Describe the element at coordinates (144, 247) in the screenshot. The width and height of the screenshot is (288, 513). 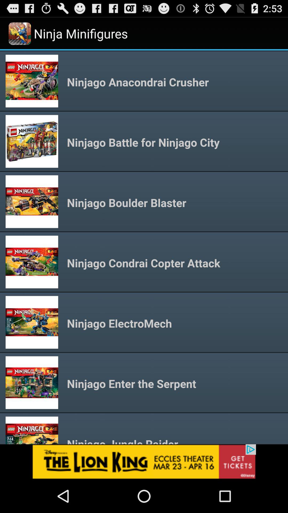
I see `choose minifigure` at that location.